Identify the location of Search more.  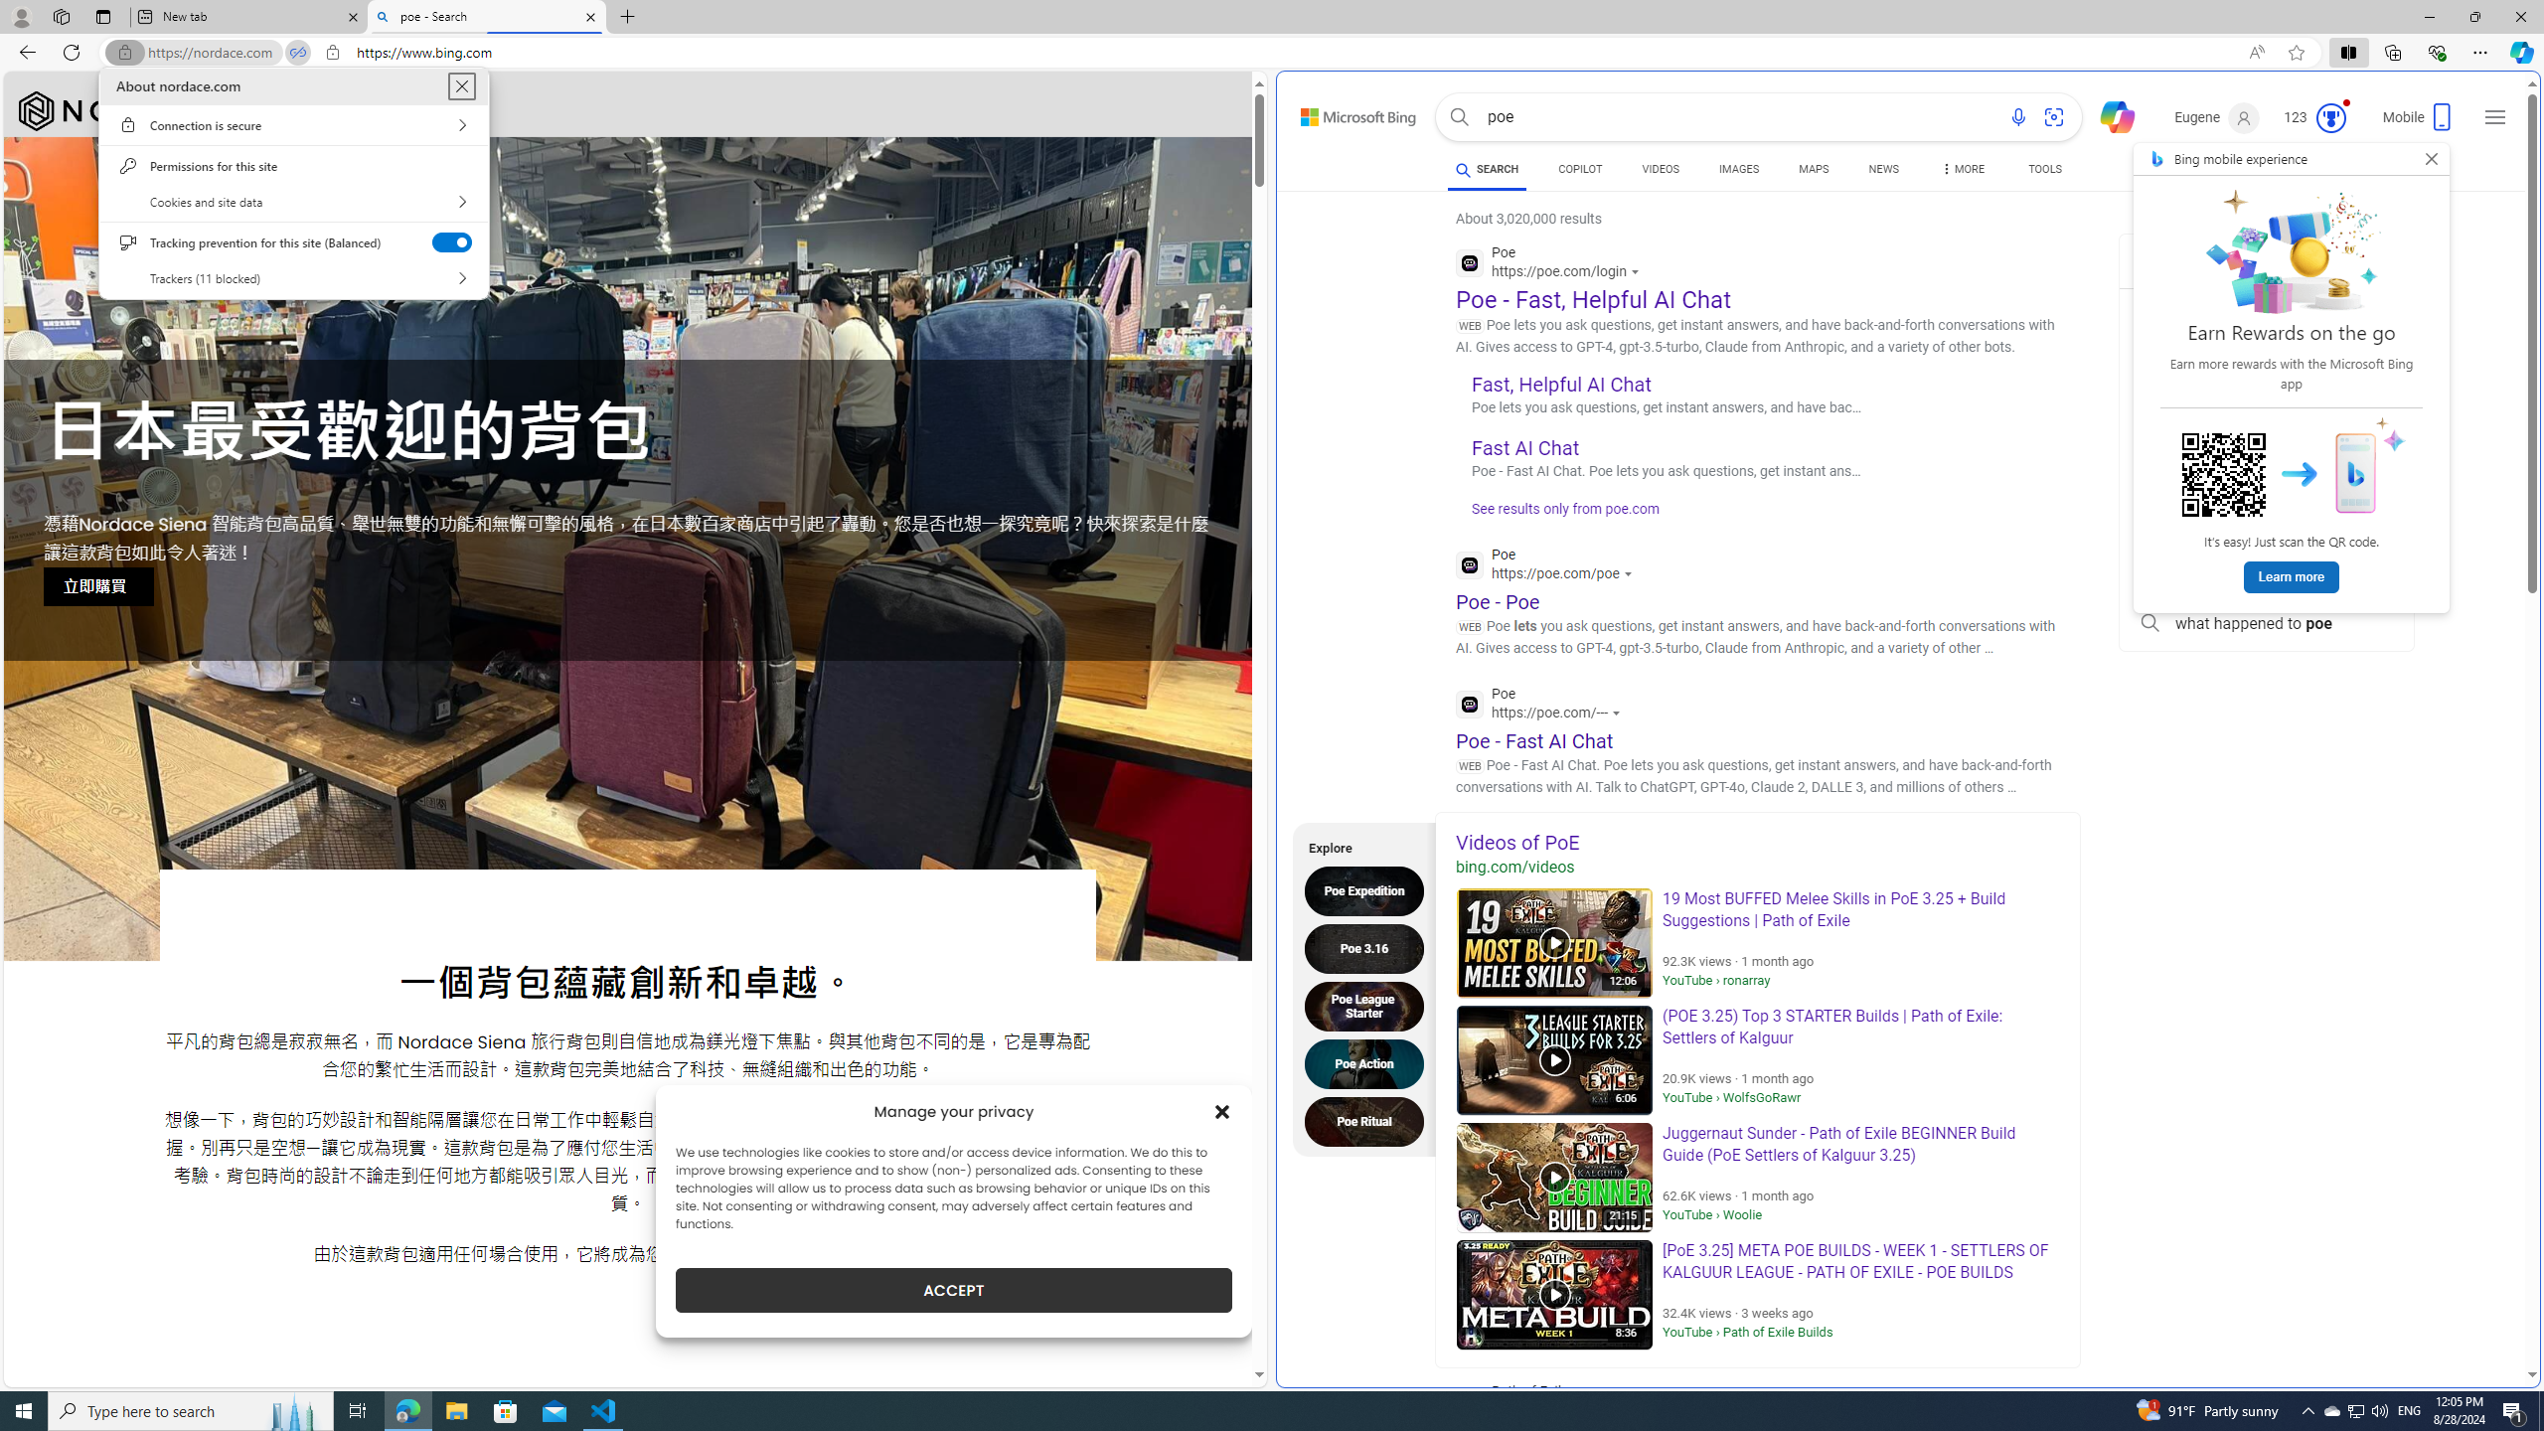
(2487, 1316).